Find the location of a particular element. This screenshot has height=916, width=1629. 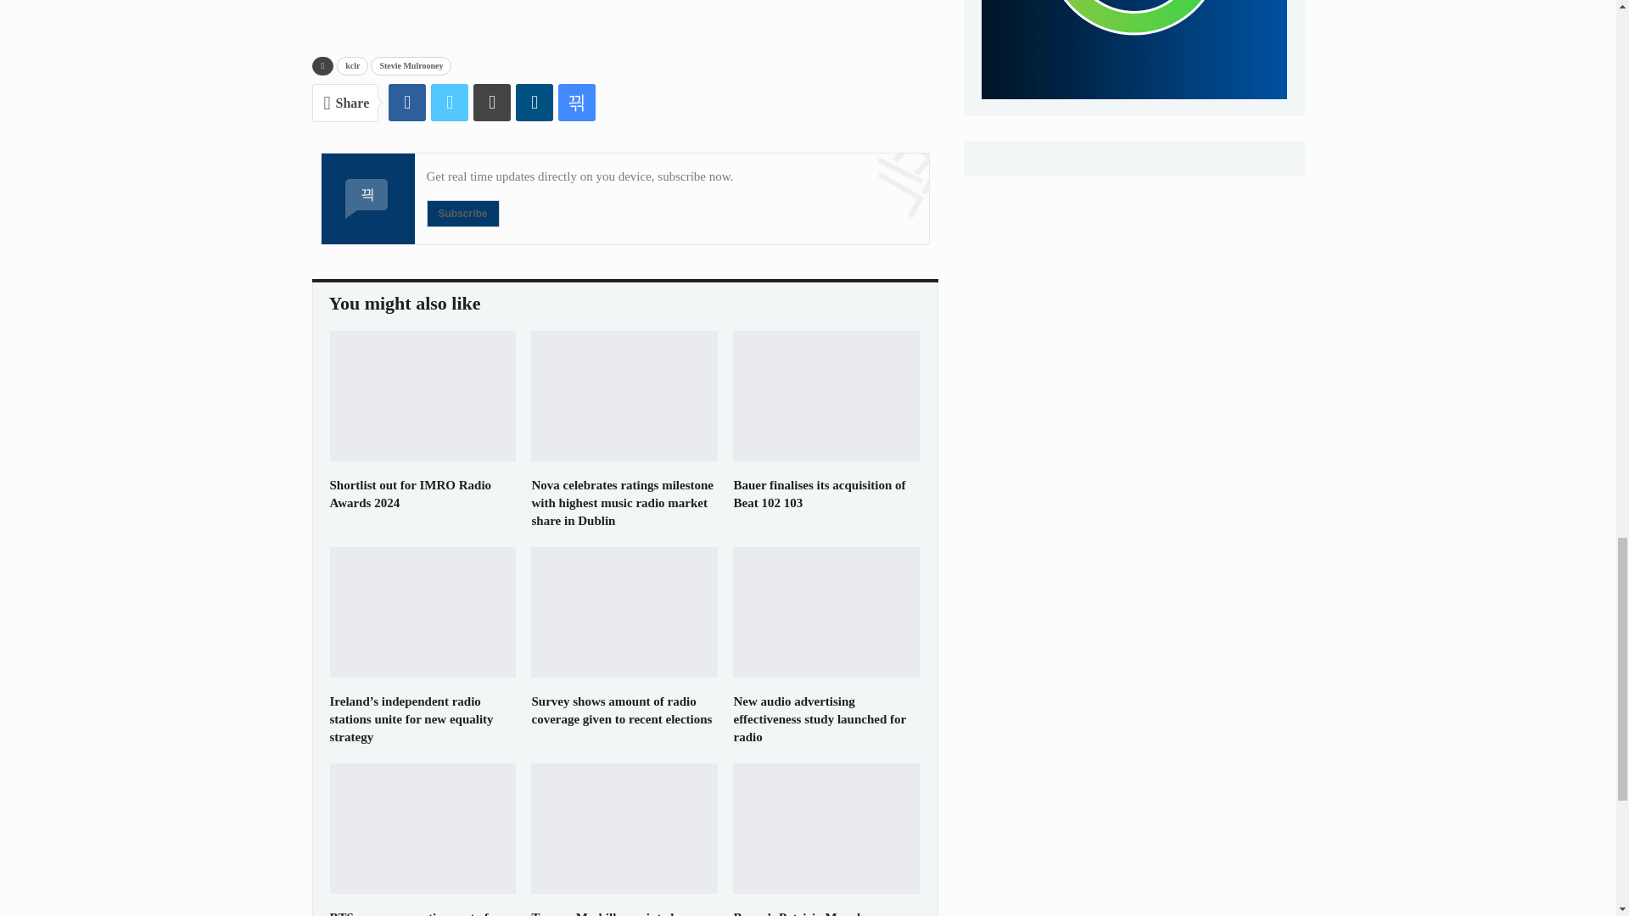

Subscribe is located at coordinates (462, 214).